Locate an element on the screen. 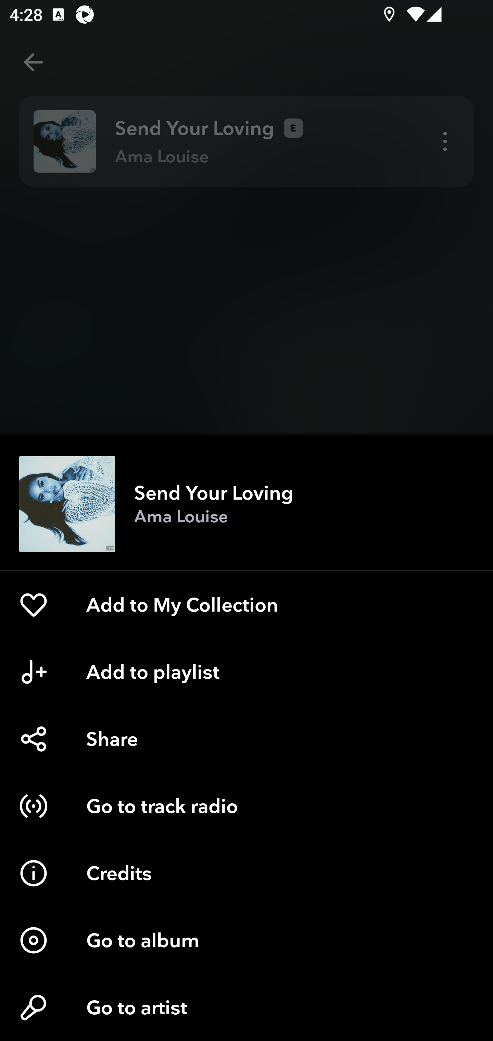 The width and height of the screenshot is (493, 1041). Share is located at coordinates (246, 739).